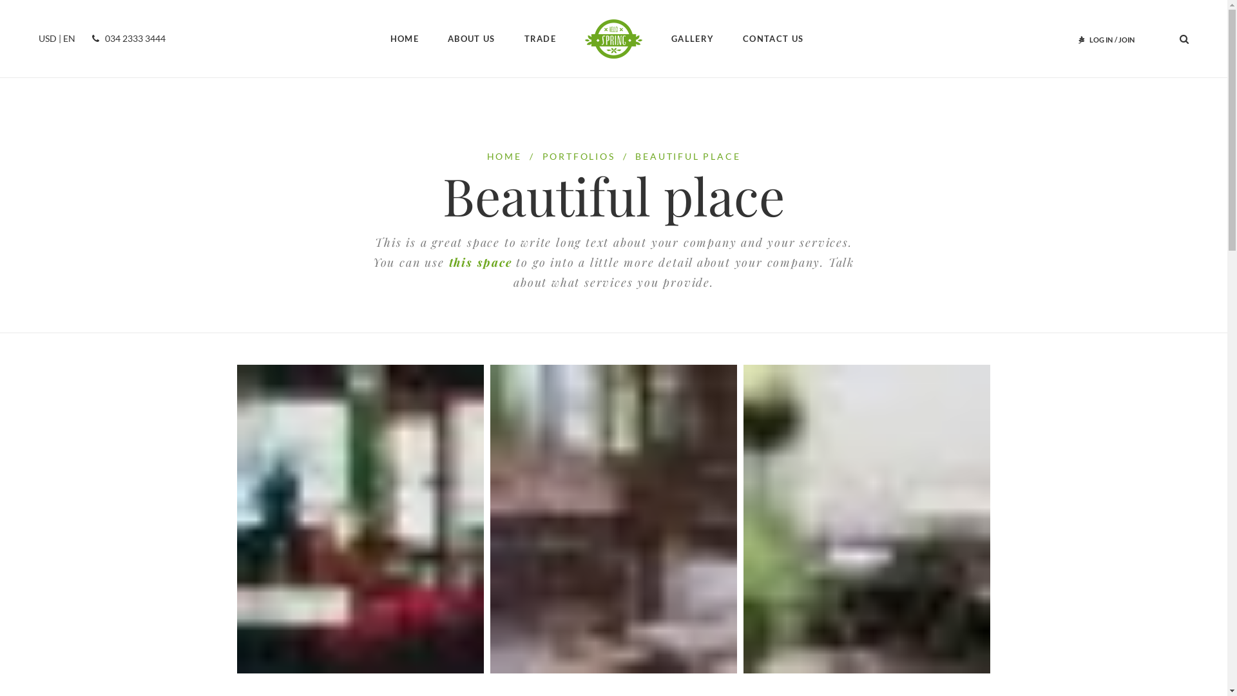 The image size is (1237, 696). What do you see at coordinates (504, 156) in the screenshot?
I see `HOME` at bounding box center [504, 156].